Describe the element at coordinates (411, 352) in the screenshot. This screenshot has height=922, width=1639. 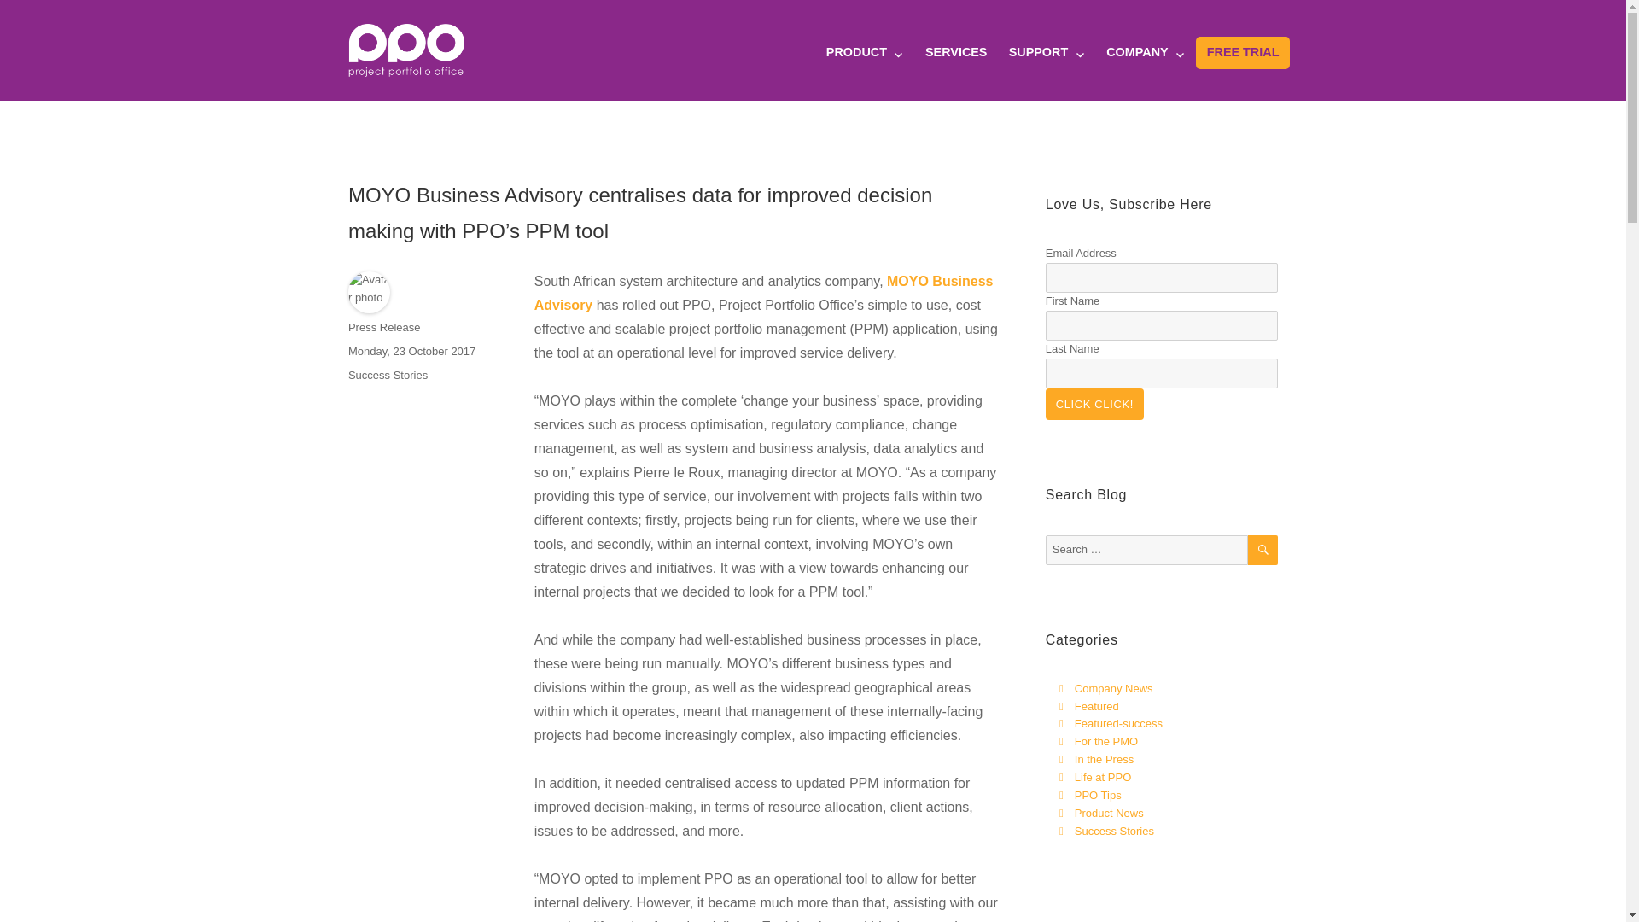
I see `Monday, 23 October 2017` at that location.